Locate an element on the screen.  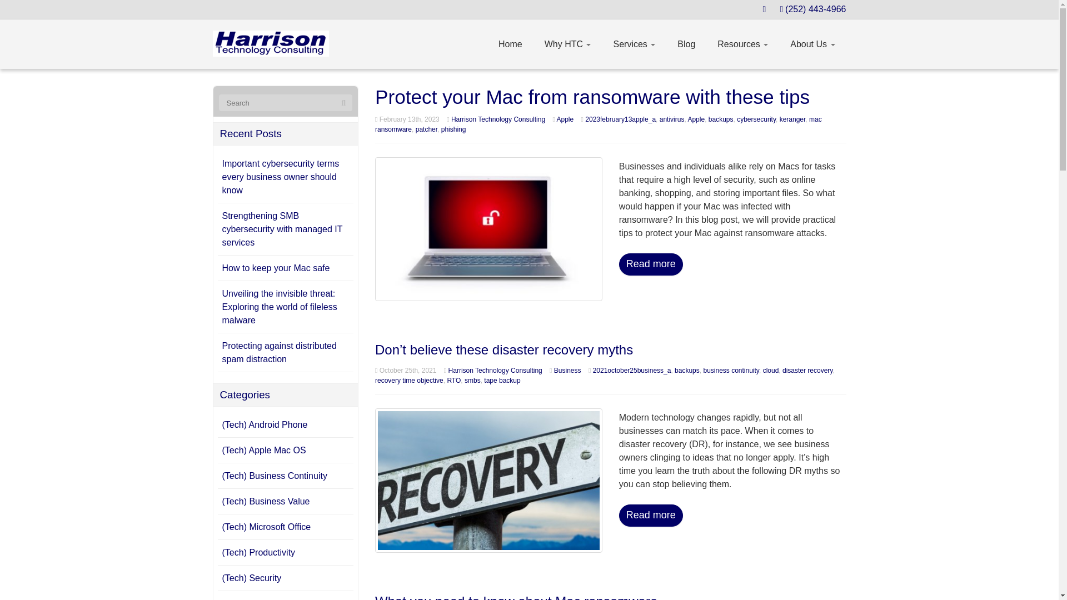
keranger is located at coordinates (792, 119).